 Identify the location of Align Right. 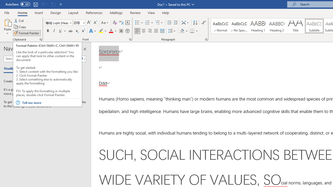
(150, 31).